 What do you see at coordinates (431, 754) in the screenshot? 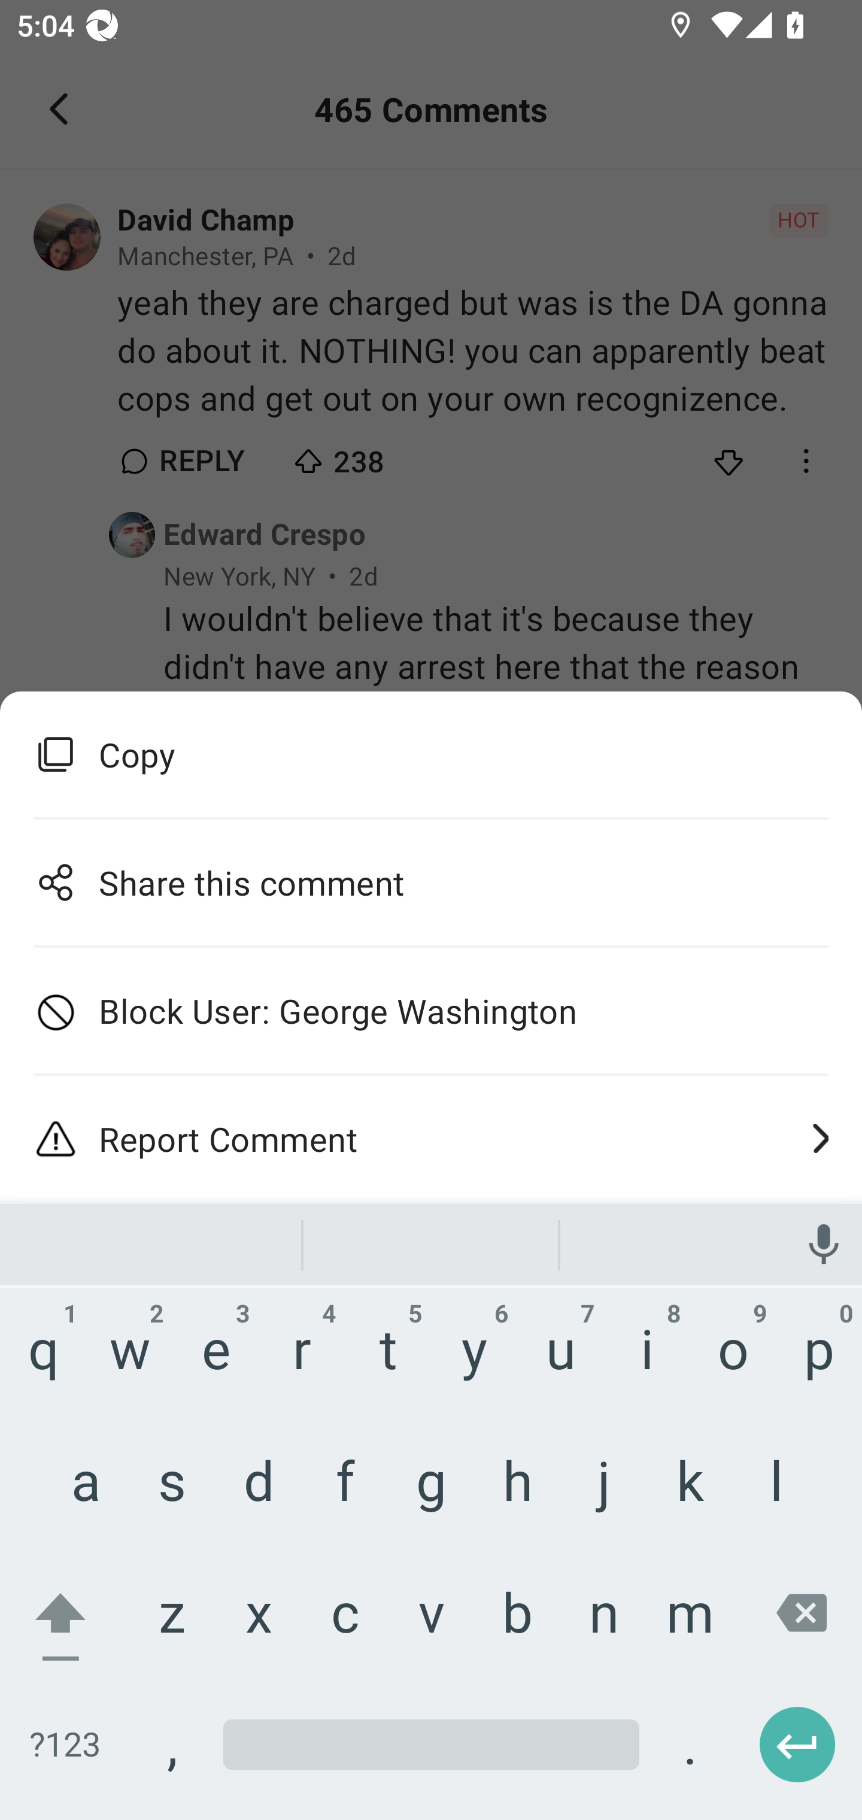
I see `Copy` at bounding box center [431, 754].